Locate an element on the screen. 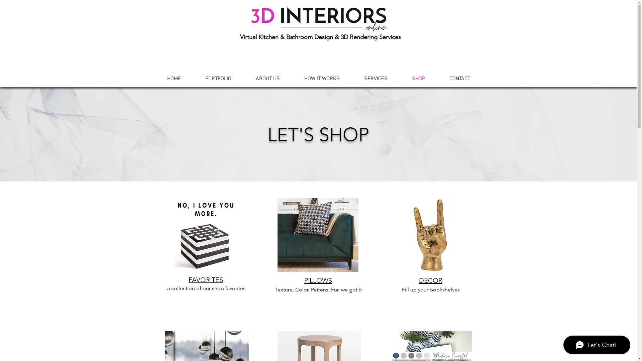 This screenshot has height=361, width=642. CONTACT is located at coordinates (460, 79).